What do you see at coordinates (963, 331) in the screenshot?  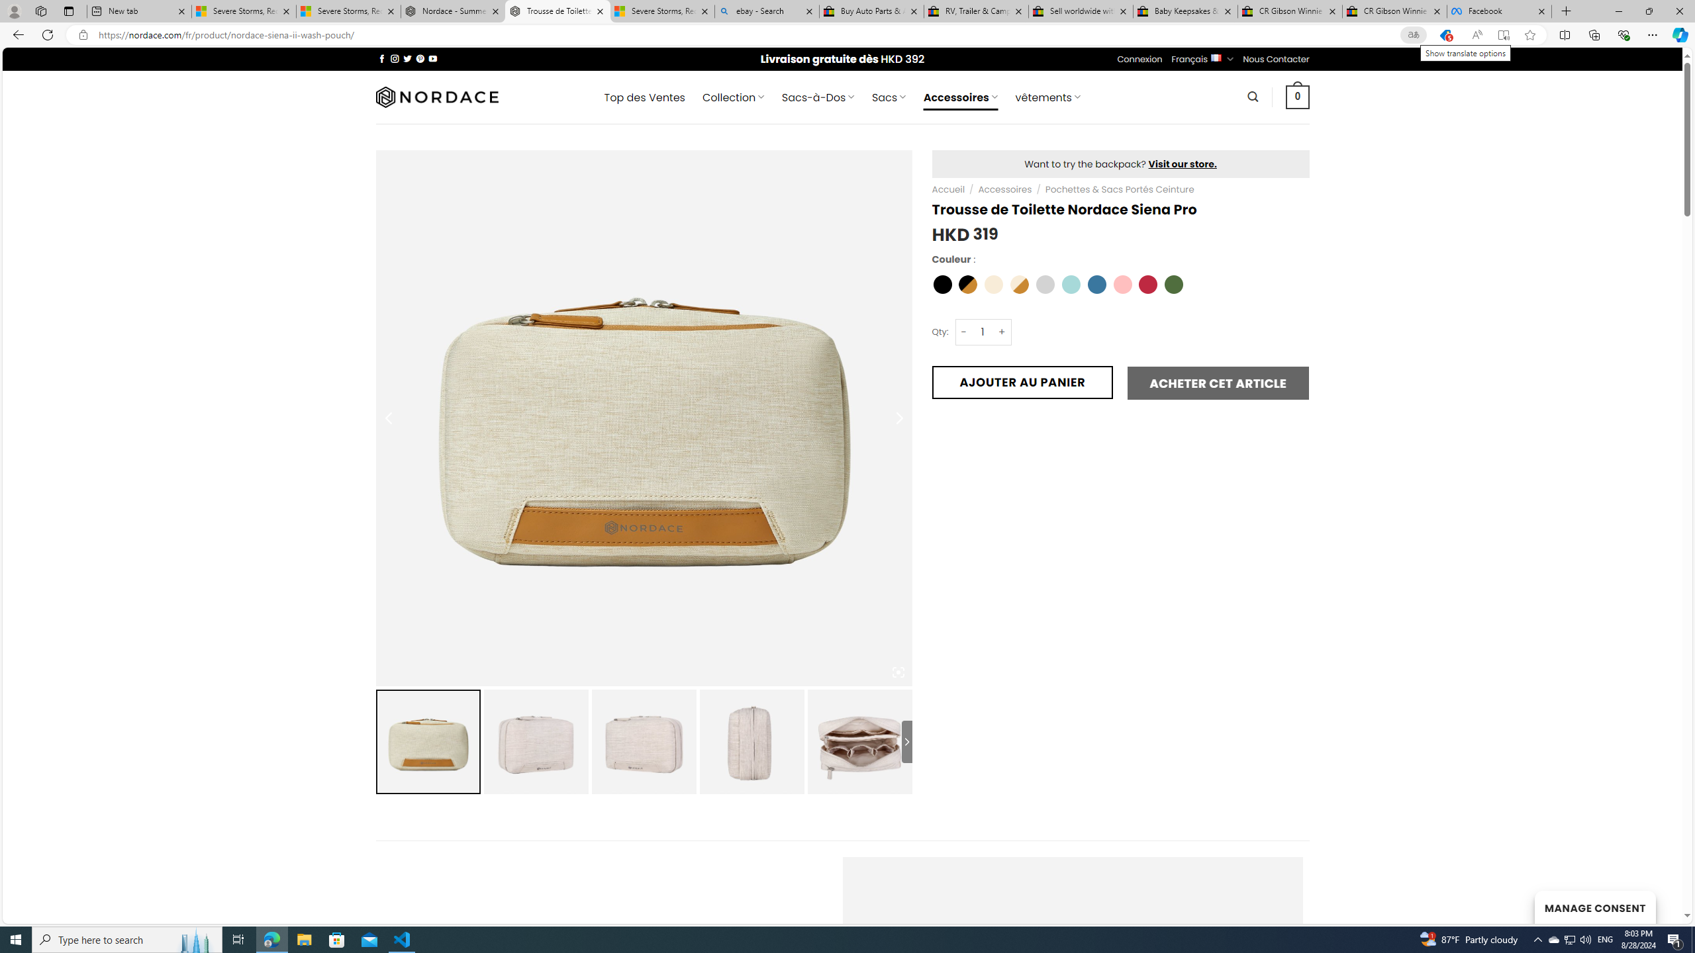 I see `-` at bounding box center [963, 331].